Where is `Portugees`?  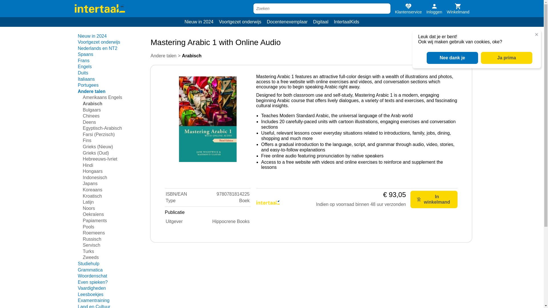
Portugees is located at coordinates (88, 85).